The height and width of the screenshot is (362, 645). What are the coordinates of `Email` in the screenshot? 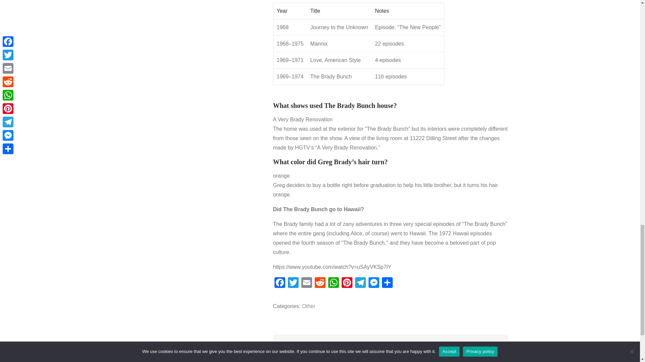 It's located at (306, 284).